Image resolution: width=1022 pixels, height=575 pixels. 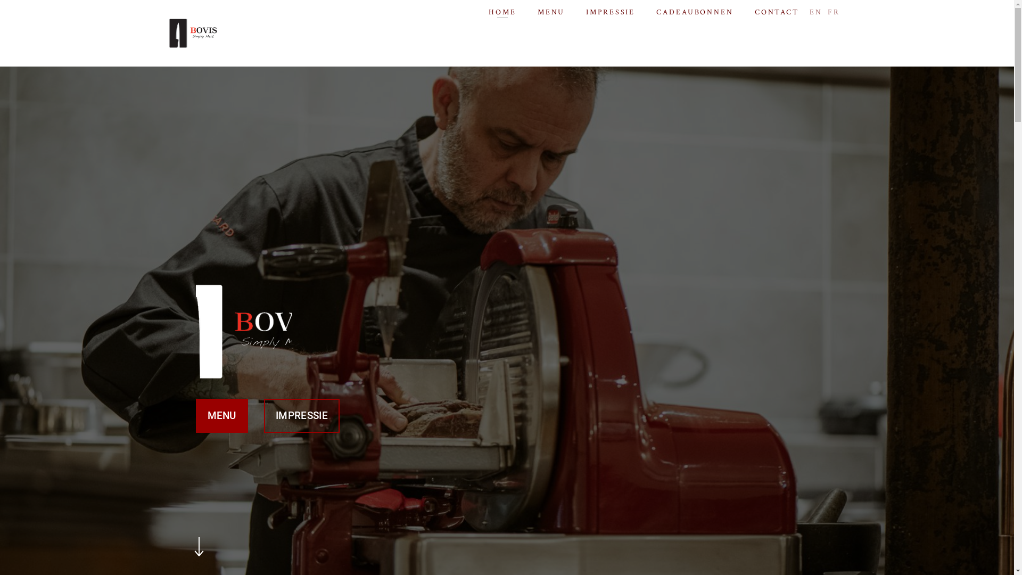 I want to click on MENU, so click(x=222, y=416).